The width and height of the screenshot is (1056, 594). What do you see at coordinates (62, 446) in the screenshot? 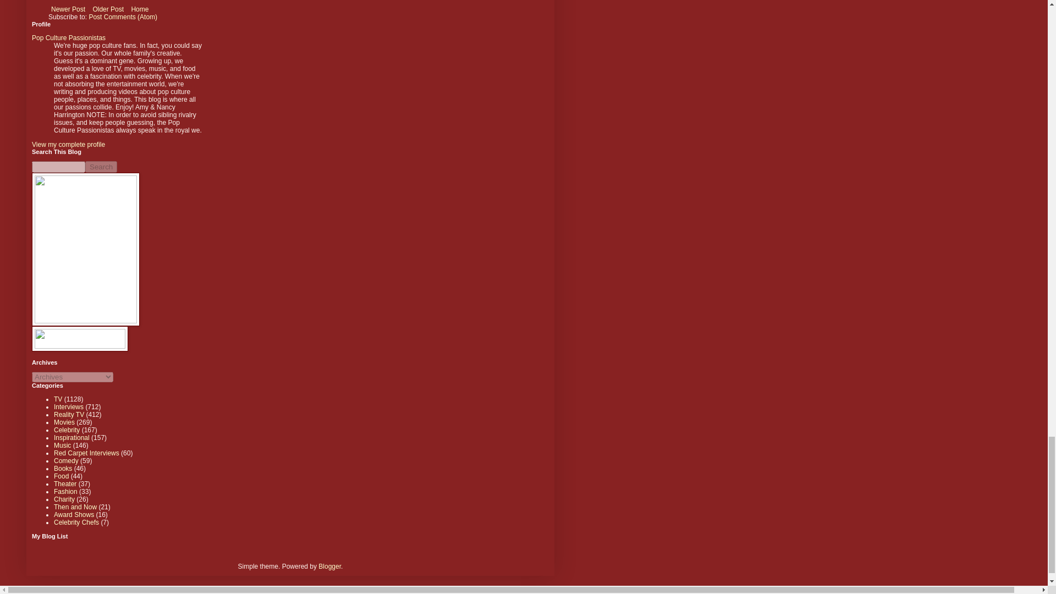
I see `Music` at bounding box center [62, 446].